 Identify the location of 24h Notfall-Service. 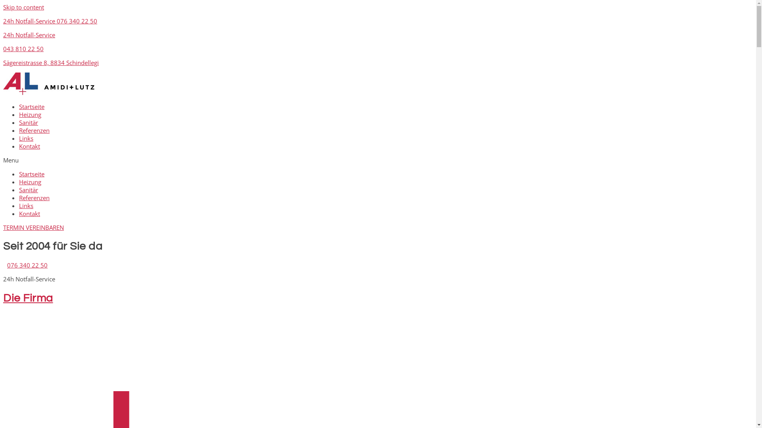
(29, 35).